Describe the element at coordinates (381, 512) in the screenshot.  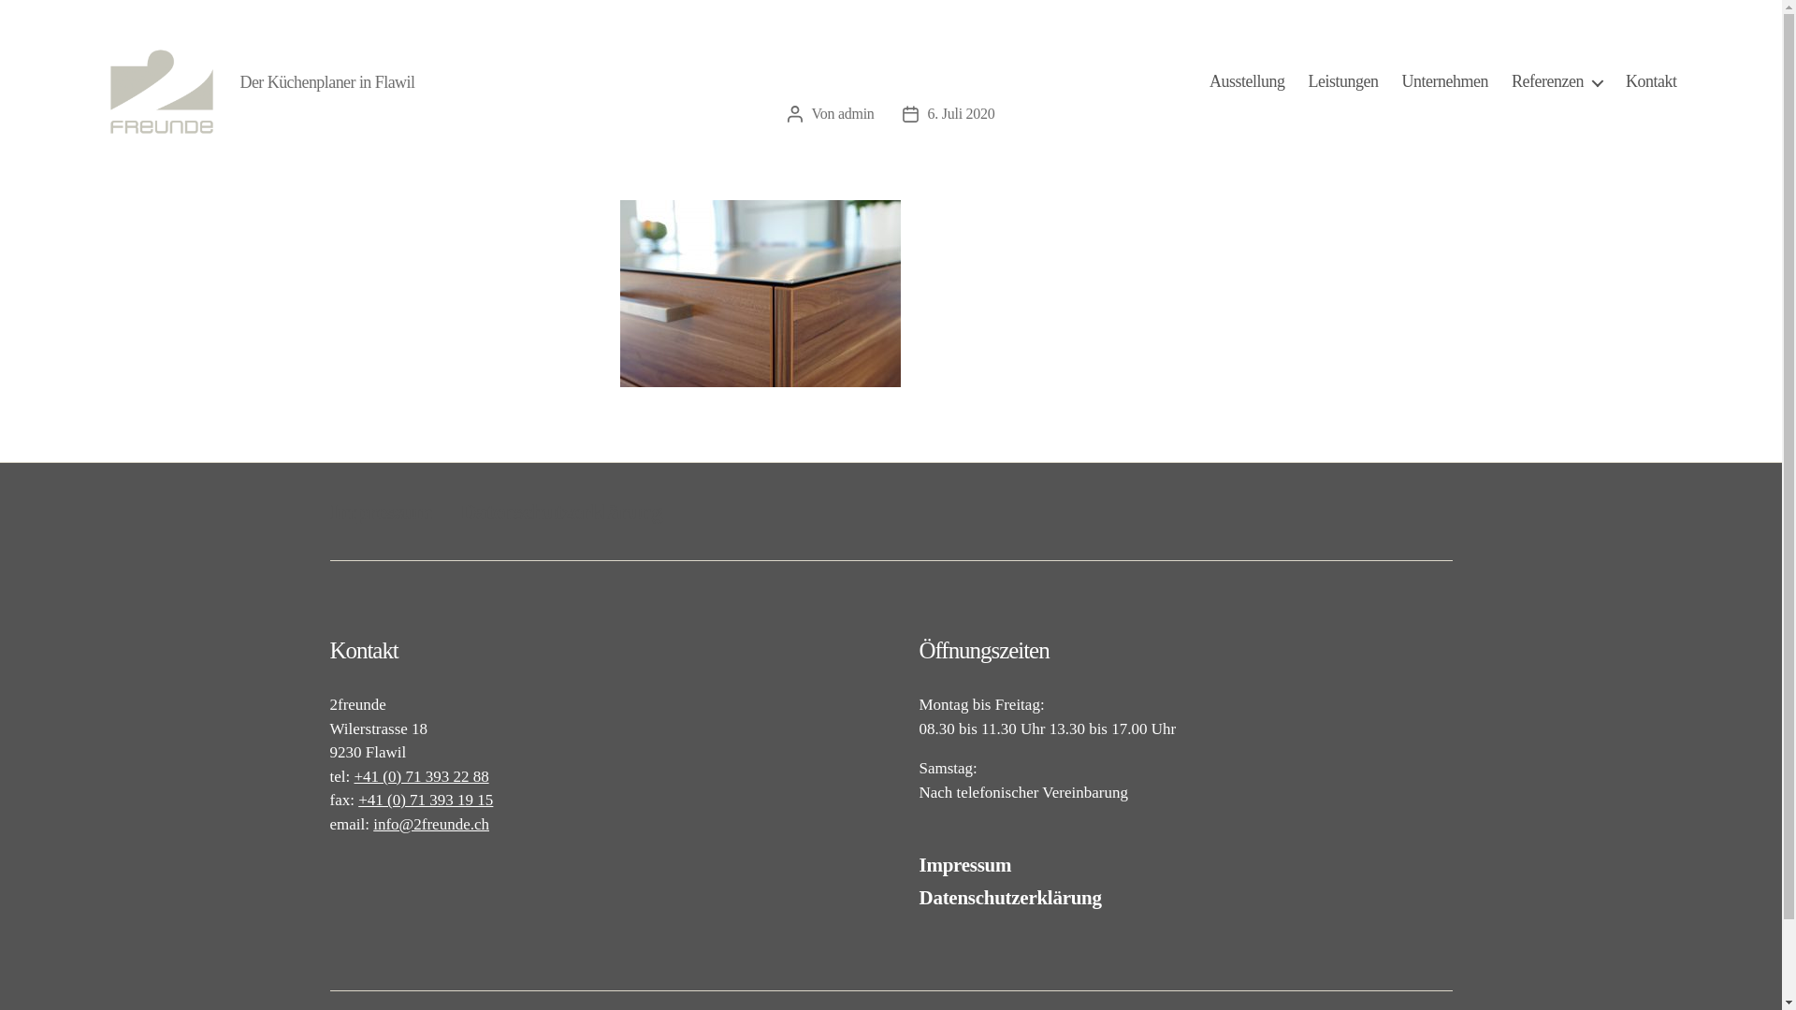
I see `Impressum` at that location.